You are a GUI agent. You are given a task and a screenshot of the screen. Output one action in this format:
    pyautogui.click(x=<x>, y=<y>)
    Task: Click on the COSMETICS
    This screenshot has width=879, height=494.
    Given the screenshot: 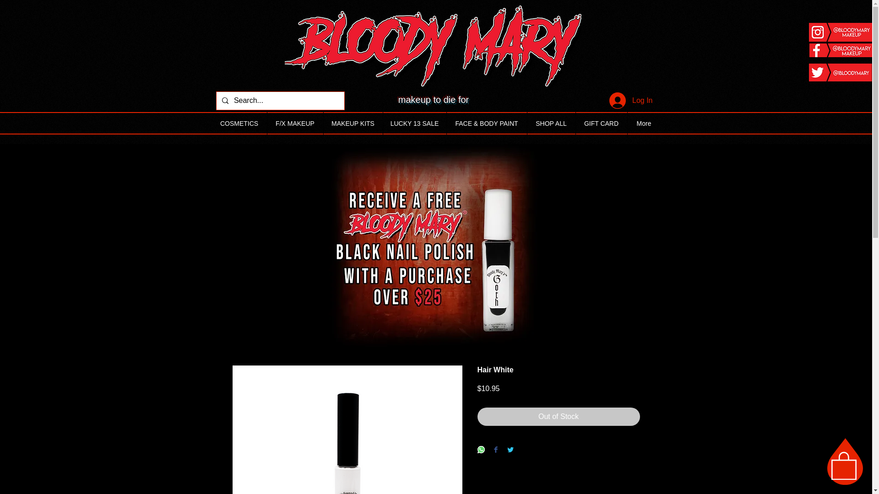 What is the action you would take?
    pyautogui.click(x=239, y=123)
    